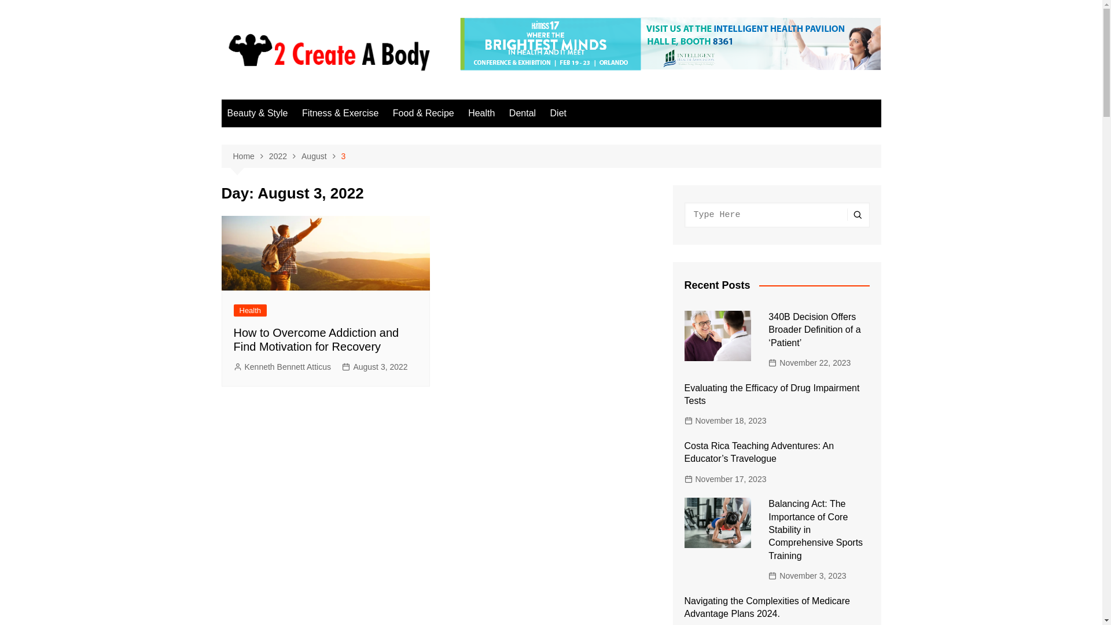 This screenshot has height=625, width=1111. Describe the element at coordinates (251, 310) in the screenshot. I see `Health` at that location.